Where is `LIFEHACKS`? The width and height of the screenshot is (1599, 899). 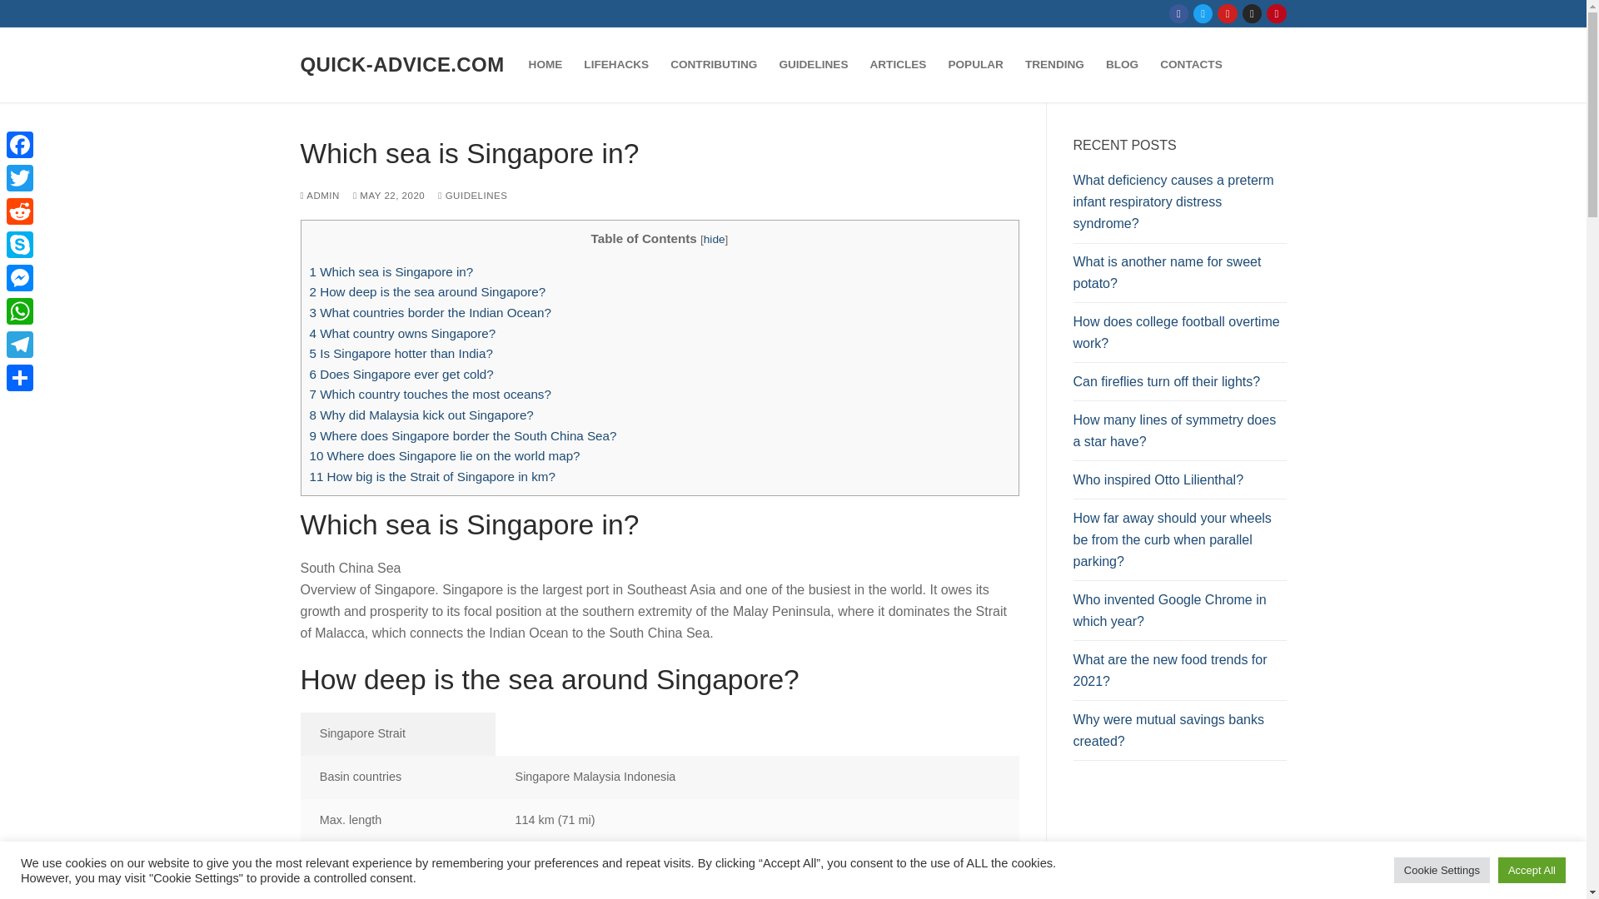
LIFEHACKS is located at coordinates (615, 65).